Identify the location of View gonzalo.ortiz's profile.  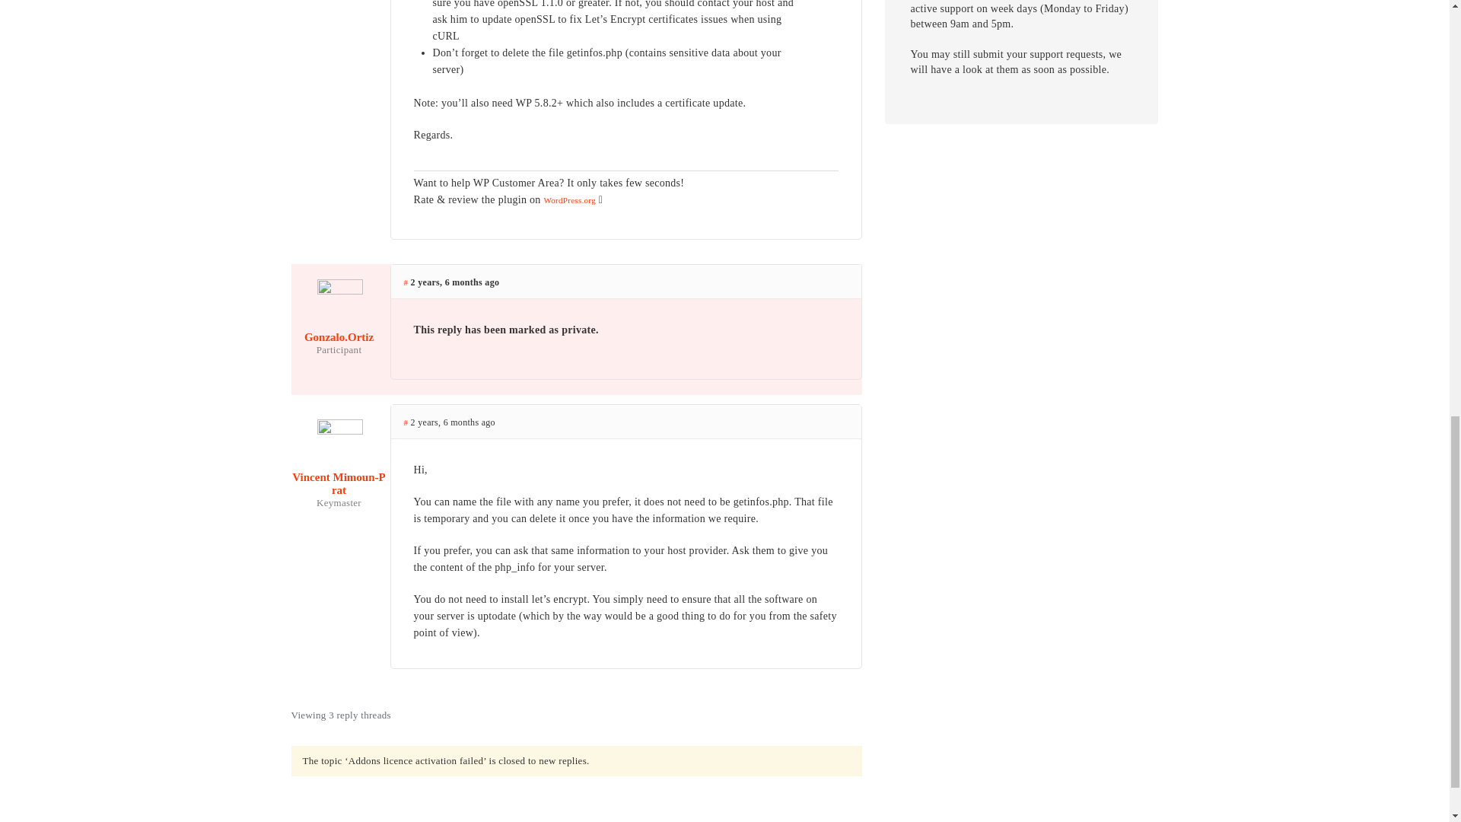
(339, 325).